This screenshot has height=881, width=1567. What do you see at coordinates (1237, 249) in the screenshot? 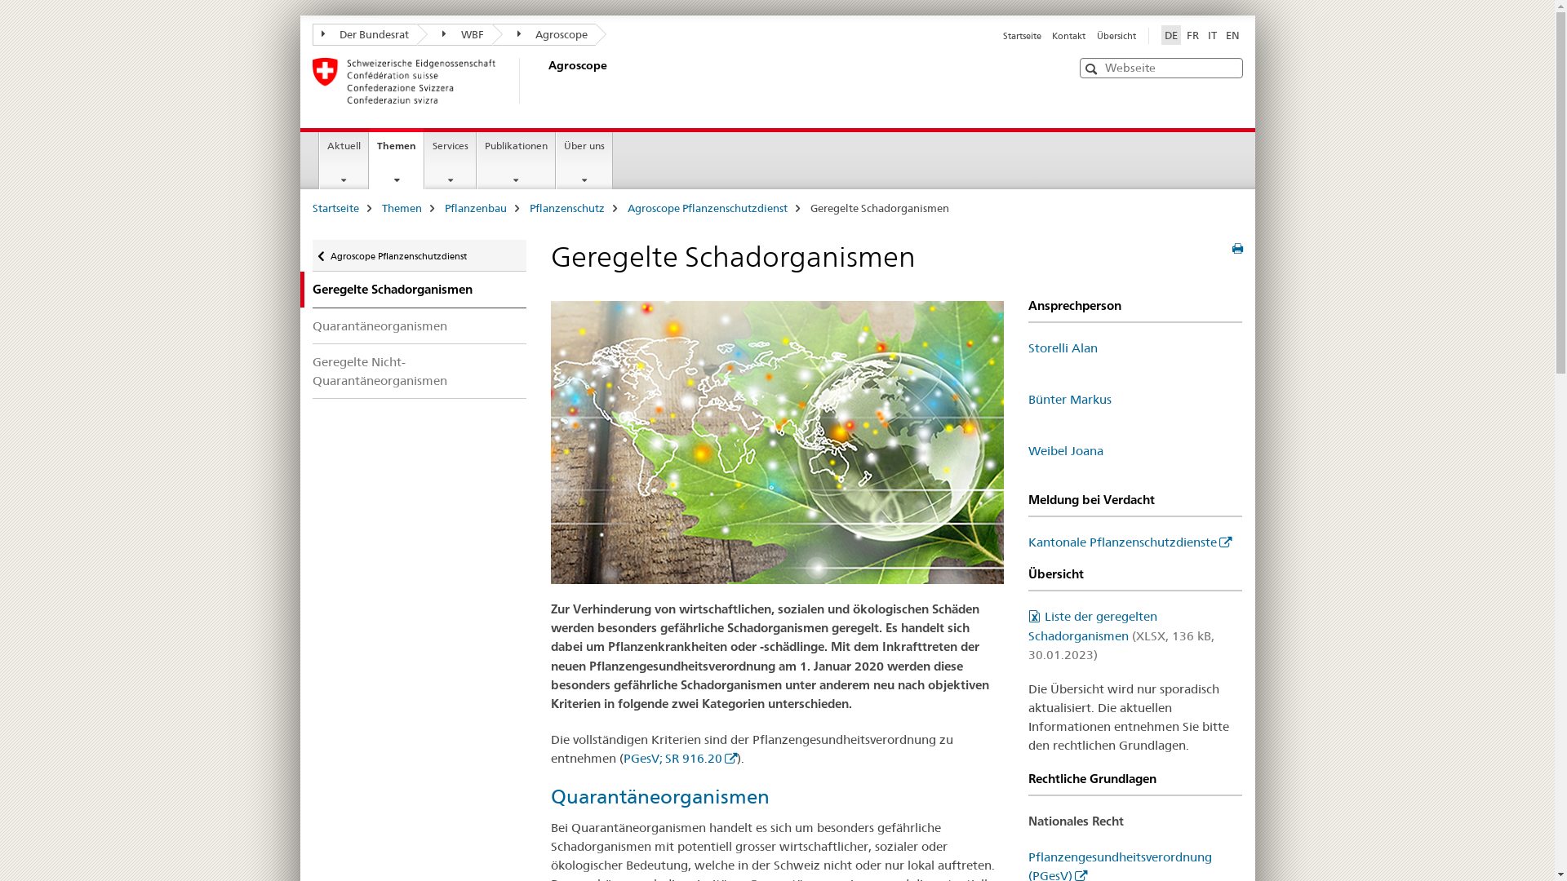
I see `Seite drucken` at bounding box center [1237, 249].